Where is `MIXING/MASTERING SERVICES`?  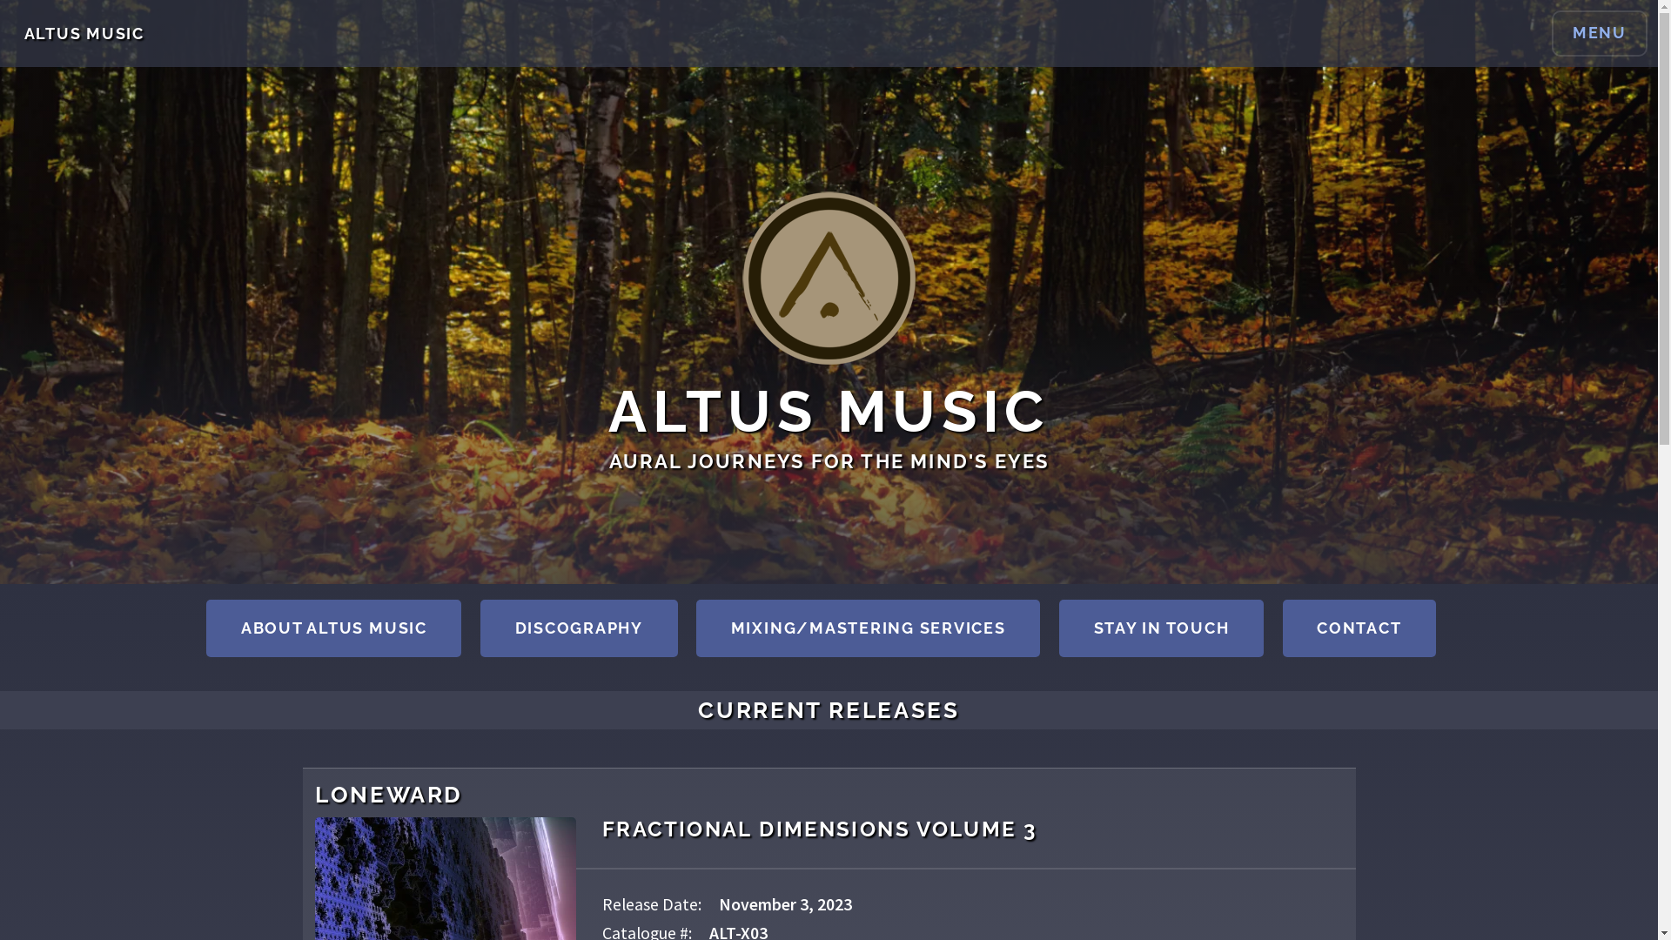
MIXING/MASTERING SERVICES is located at coordinates (869, 628).